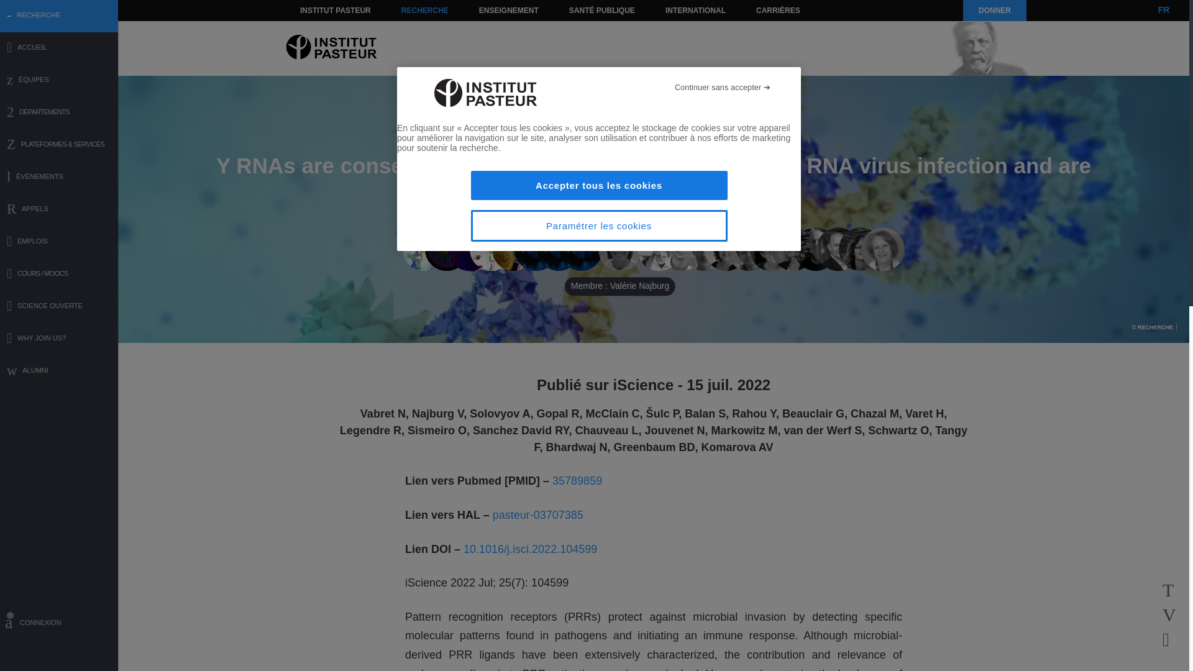 The width and height of the screenshot is (1193, 671). Describe the element at coordinates (59, 48) in the screenshot. I see `ACCUEIL` at that location.